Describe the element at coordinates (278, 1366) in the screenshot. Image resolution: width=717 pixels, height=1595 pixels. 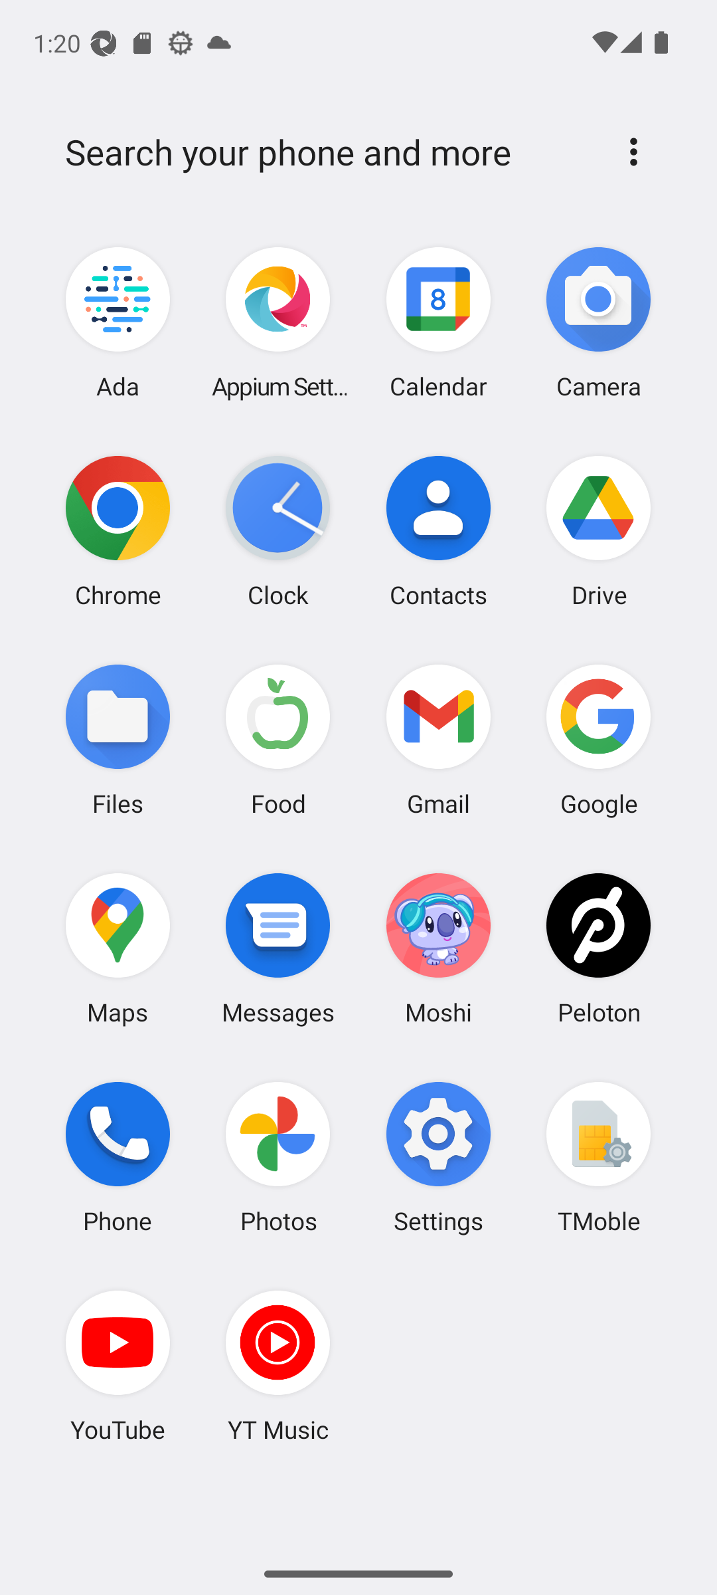
I see `YT Music` at that location.